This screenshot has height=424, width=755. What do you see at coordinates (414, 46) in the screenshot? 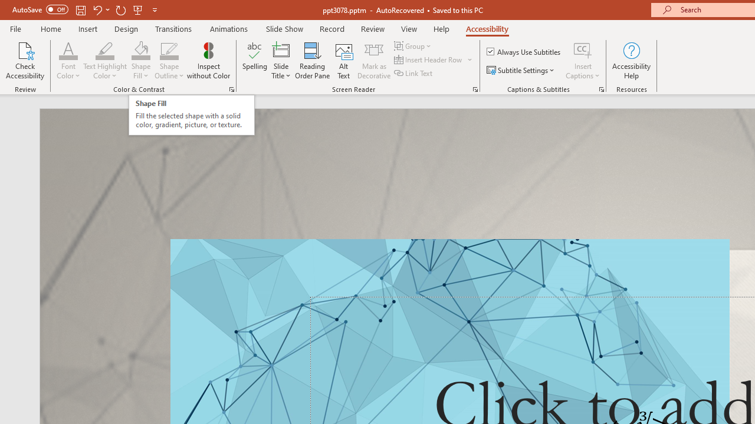
I see `Group` at bounding box center [414, 46].